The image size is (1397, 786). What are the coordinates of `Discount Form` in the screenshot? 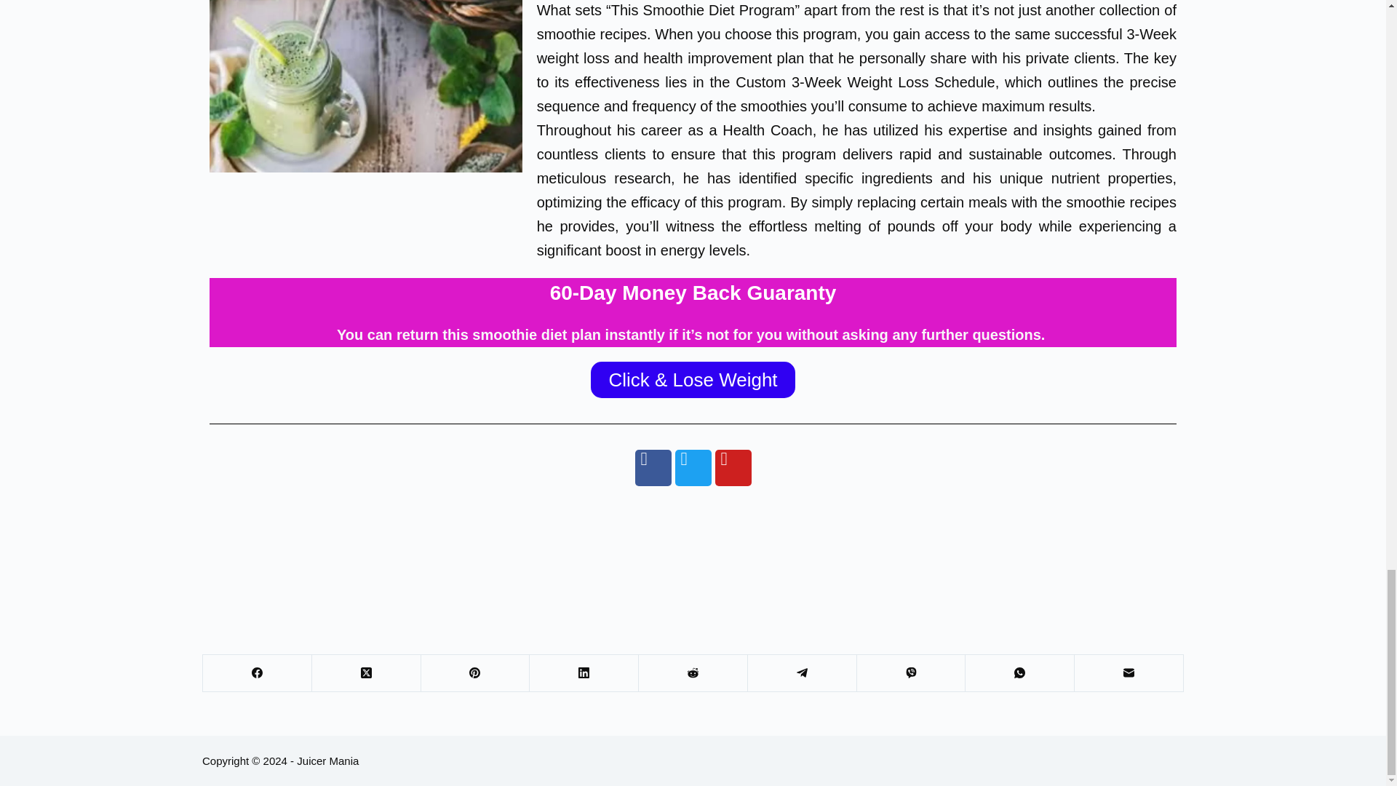 It's located at (693, 555).